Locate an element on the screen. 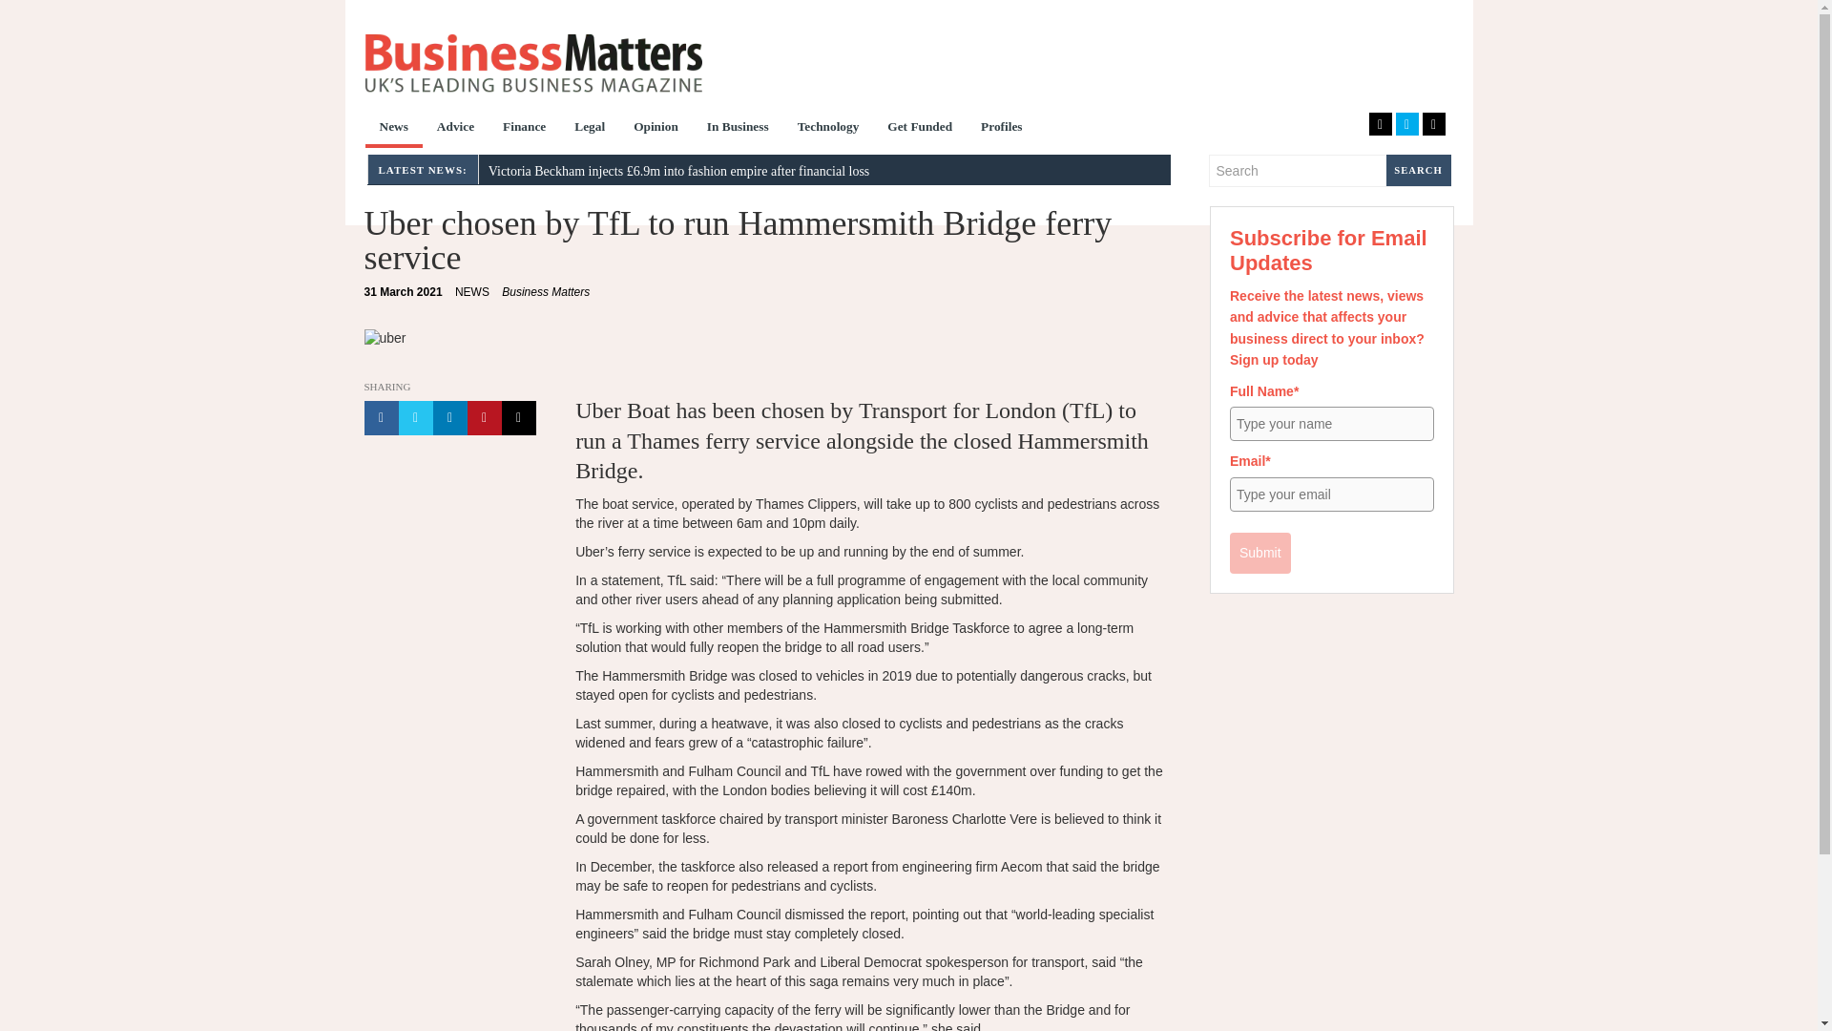 Image resolution: width=1832 pixels, height=1031 pixels. Finance is located at coordinates (525, 128).